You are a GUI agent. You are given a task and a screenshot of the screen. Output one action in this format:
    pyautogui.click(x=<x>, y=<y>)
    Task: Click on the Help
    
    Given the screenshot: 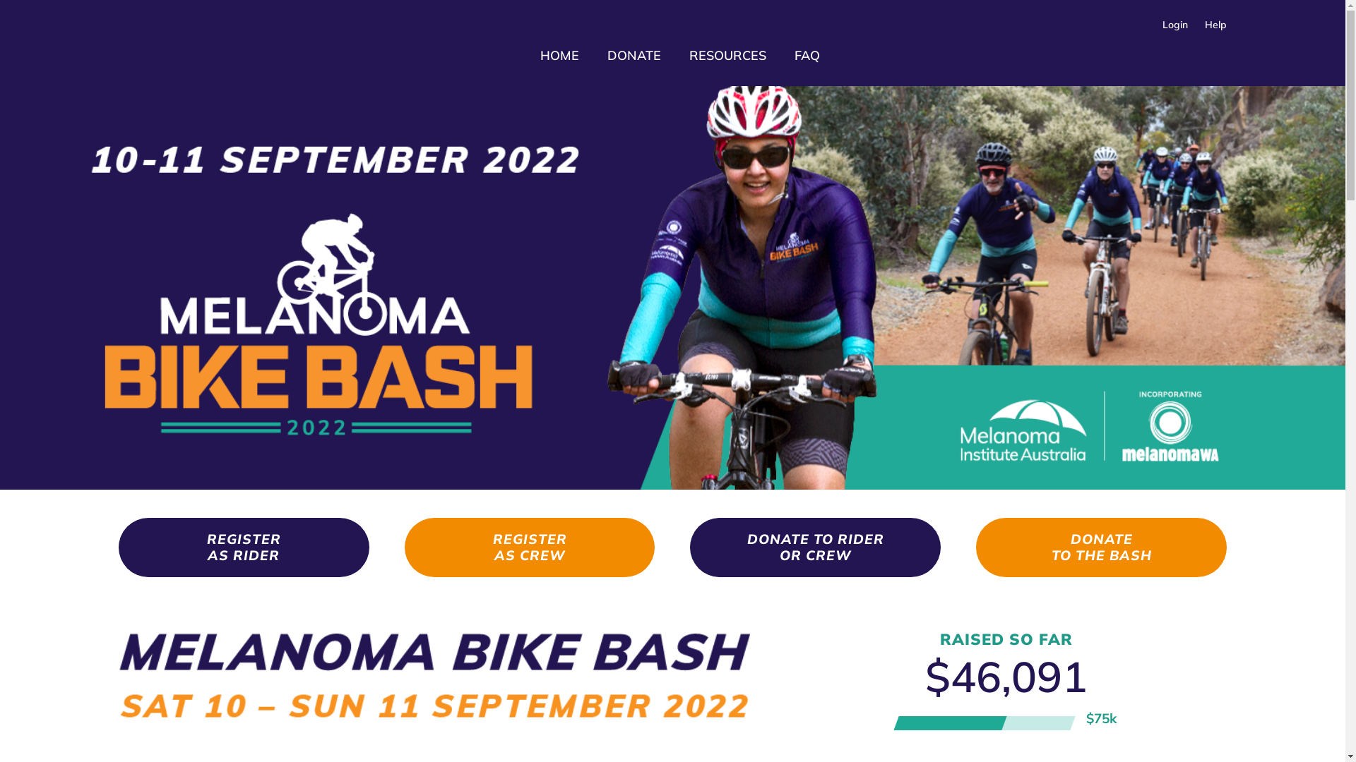 What is the action you would take?
    pyautogui.click(x=1212, y=25)
    